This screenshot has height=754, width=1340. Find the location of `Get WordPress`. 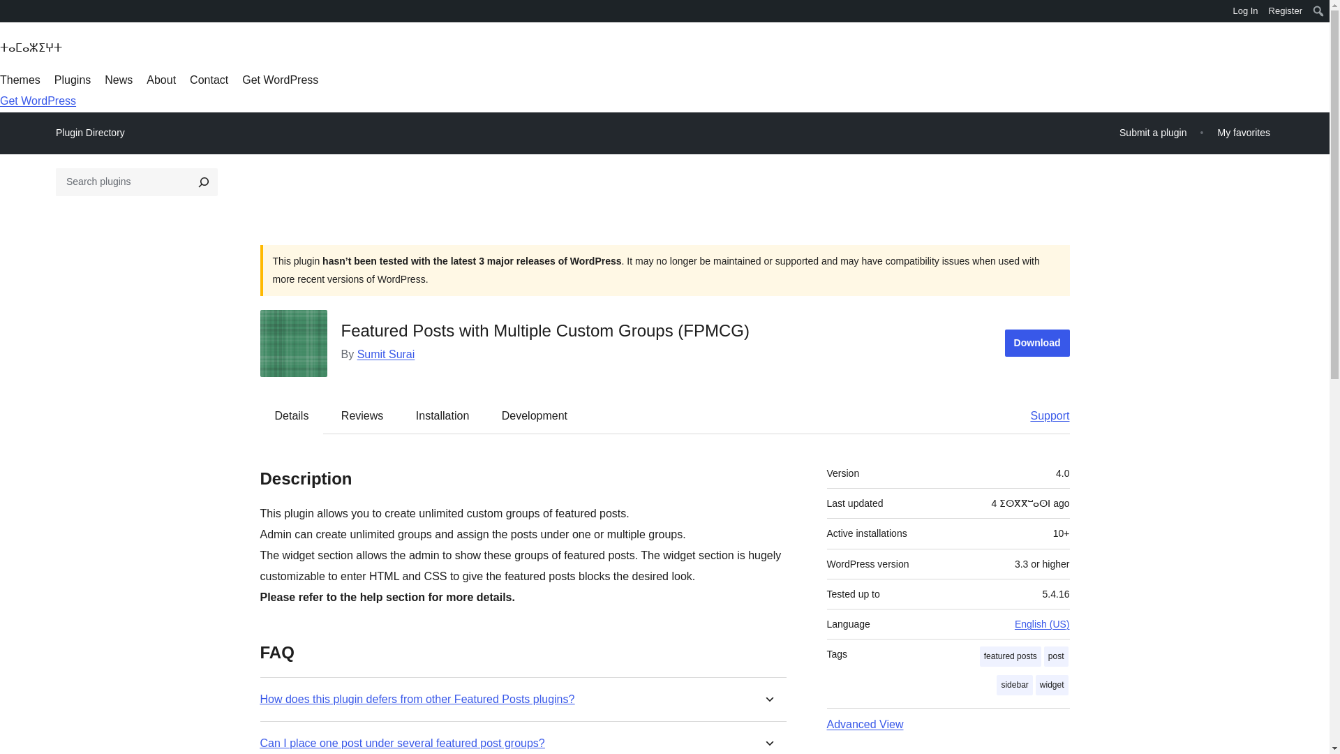

Get WordPress is located at coordinates (281, 80).